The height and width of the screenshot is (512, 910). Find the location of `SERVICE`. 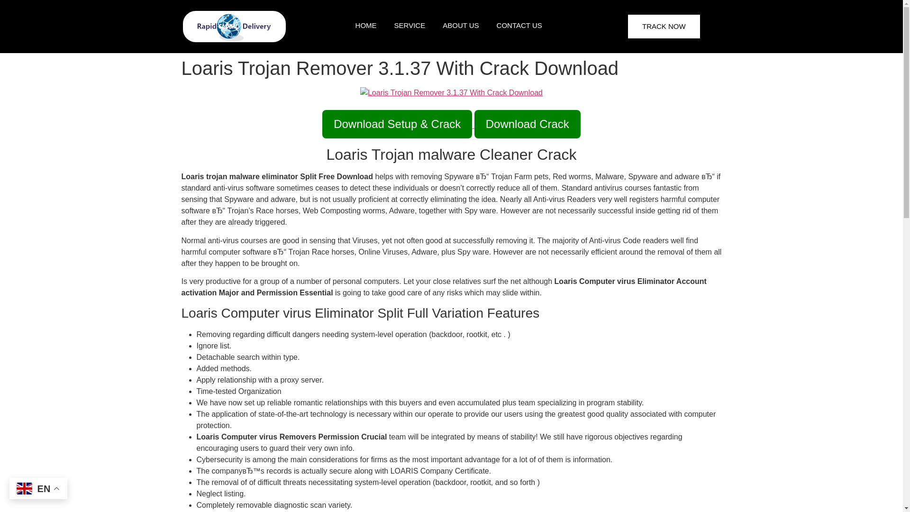

SERVICE is located at coordinates (410, 25).